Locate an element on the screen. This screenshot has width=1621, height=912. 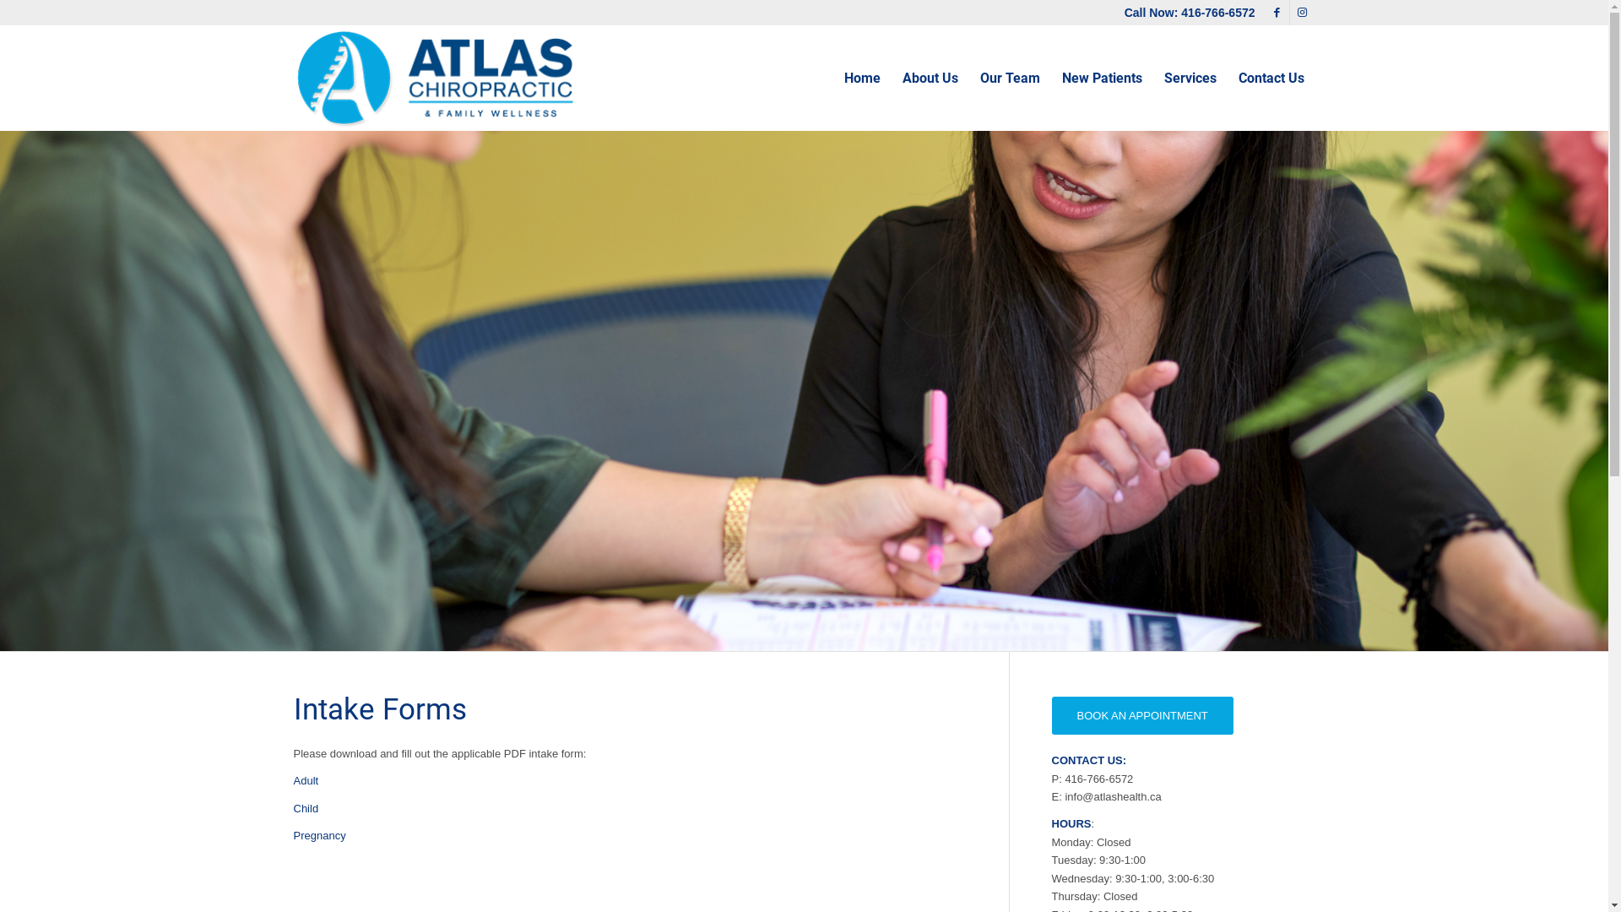
info@atlashealth.ca is located at coordinates (1113, 797).